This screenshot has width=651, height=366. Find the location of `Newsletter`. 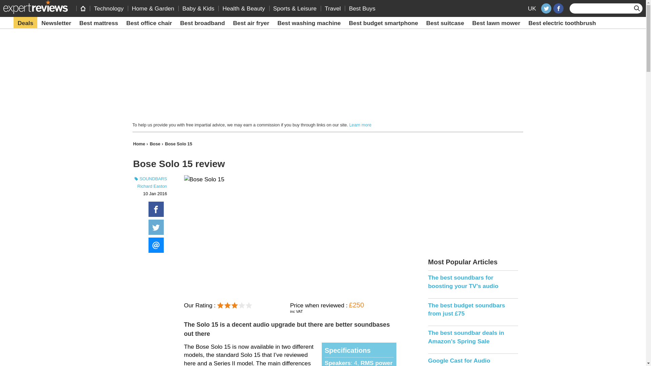

Newsletter is located at coordinates (56, 23).